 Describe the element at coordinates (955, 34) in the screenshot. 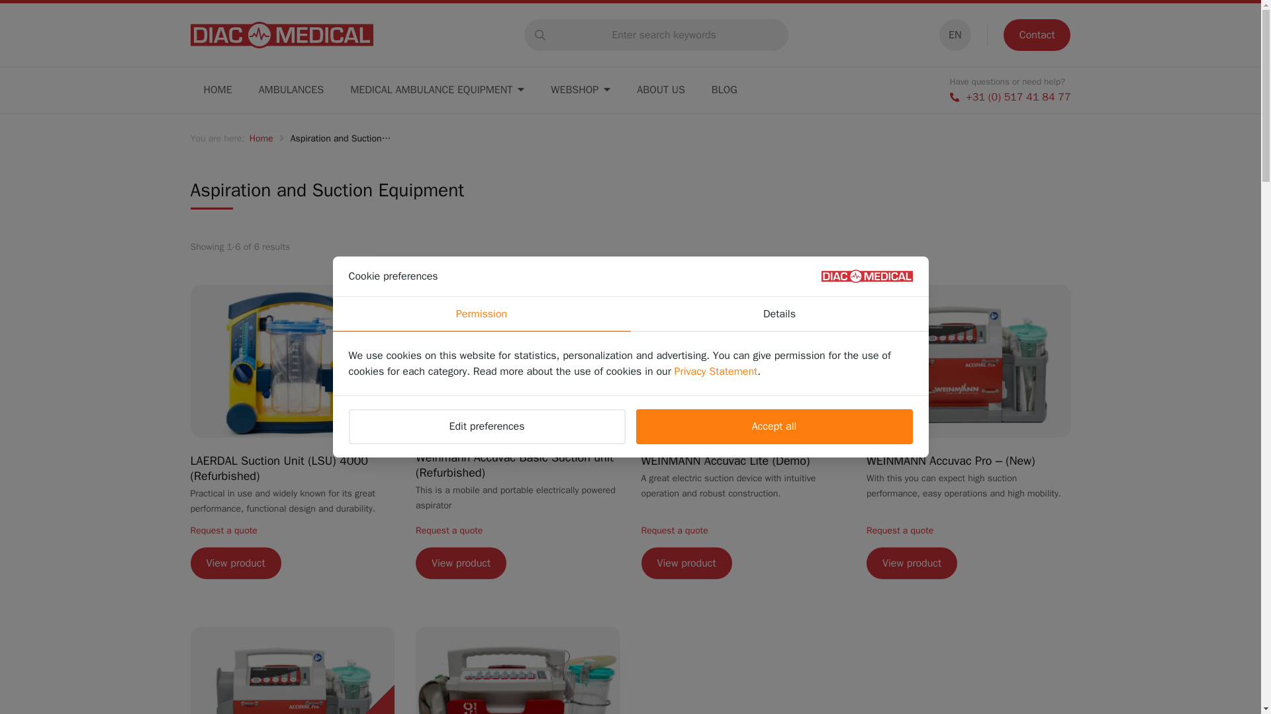

I see `Change language` at that location.